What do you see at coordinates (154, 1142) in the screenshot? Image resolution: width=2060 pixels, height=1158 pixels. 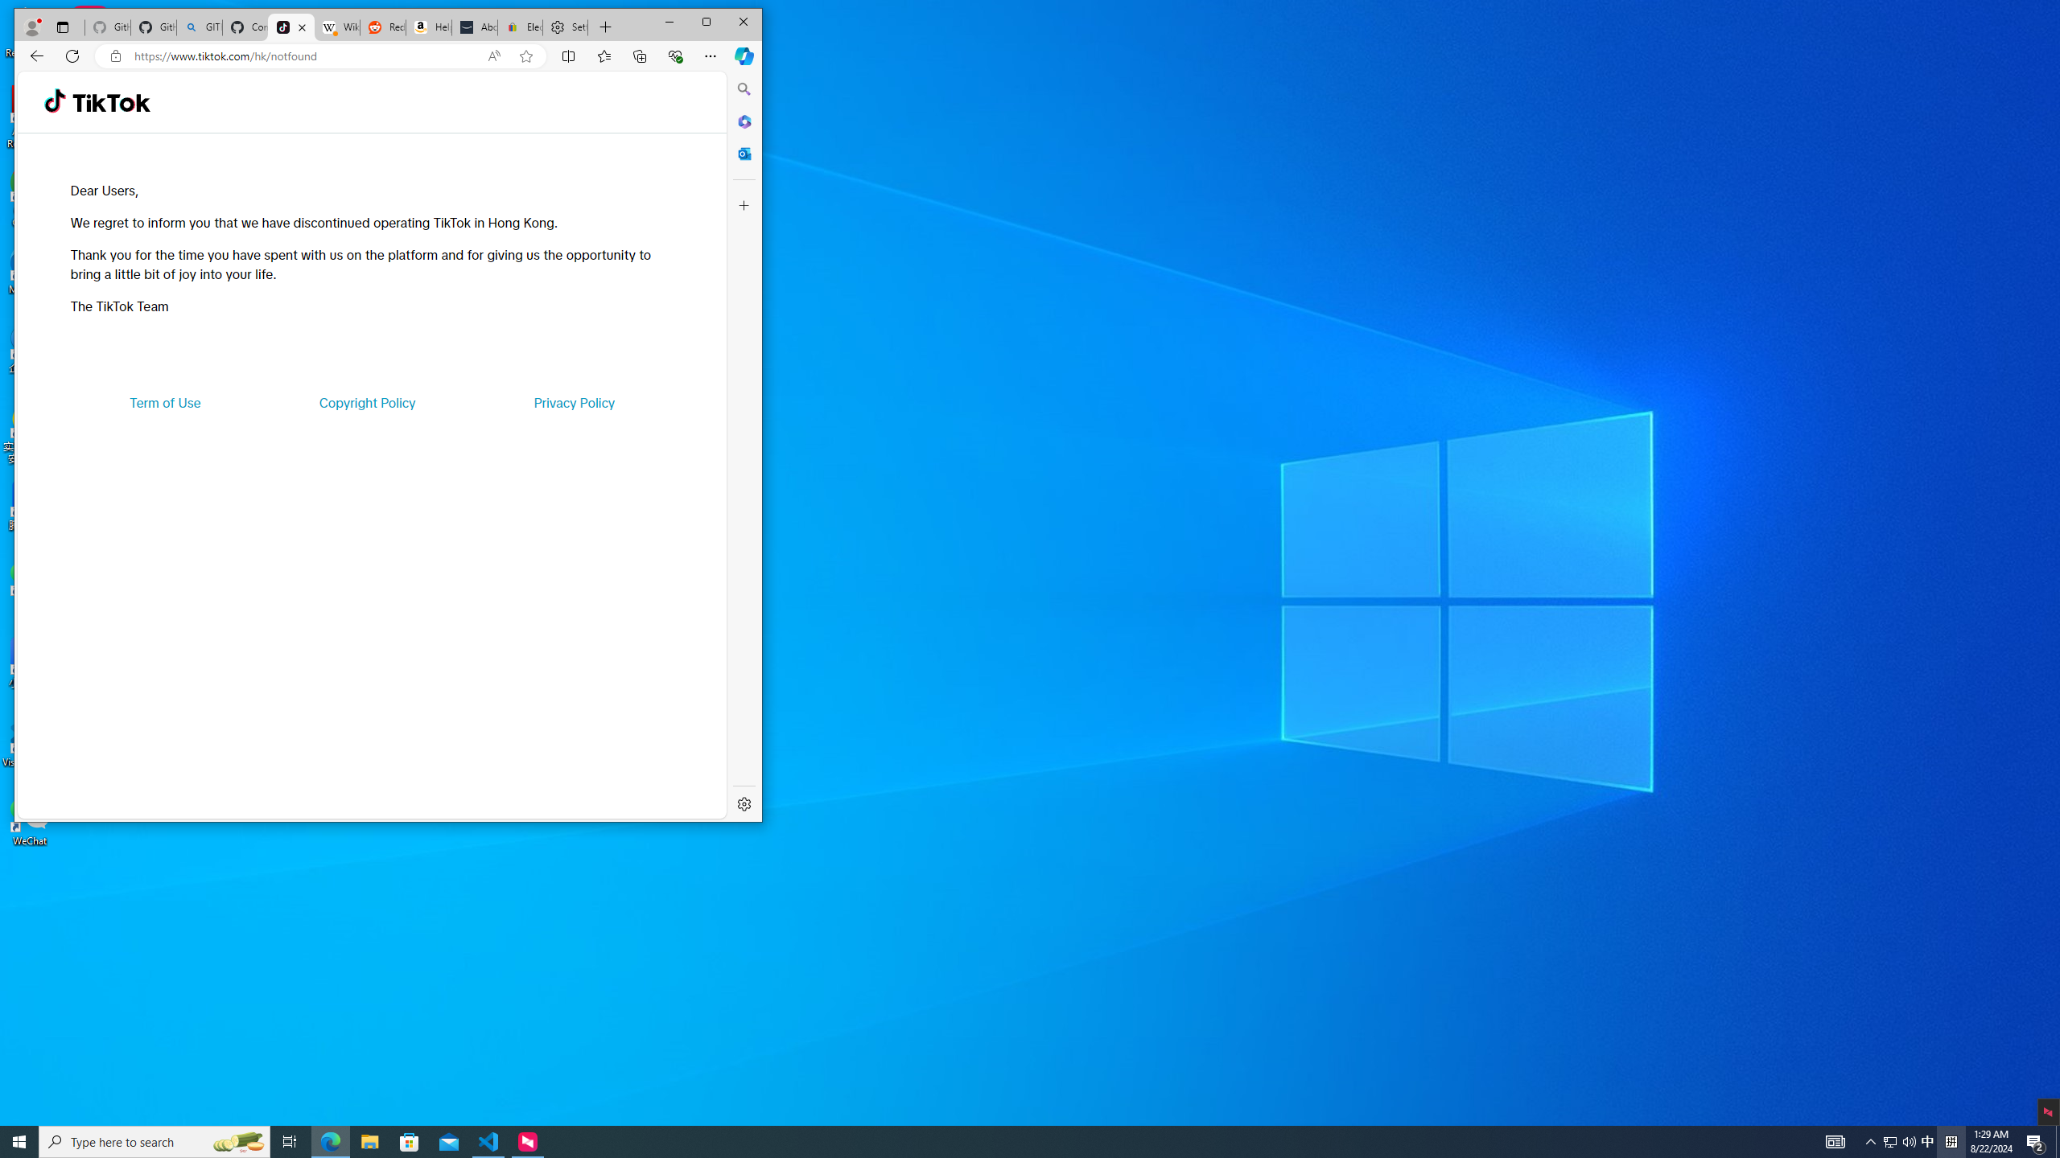 I see `Type here to search` at bounding box center [154, 1142].